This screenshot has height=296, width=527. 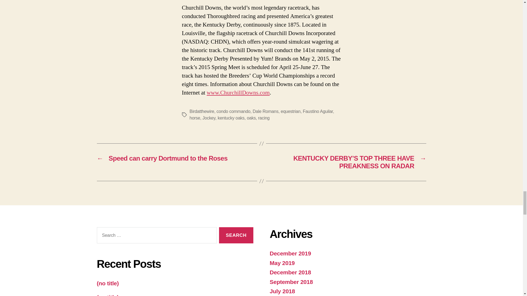 What do you see at coordinates (231, 118) in the screenshot?
I see `kentucky oaks` at bounding box center [231, 118].